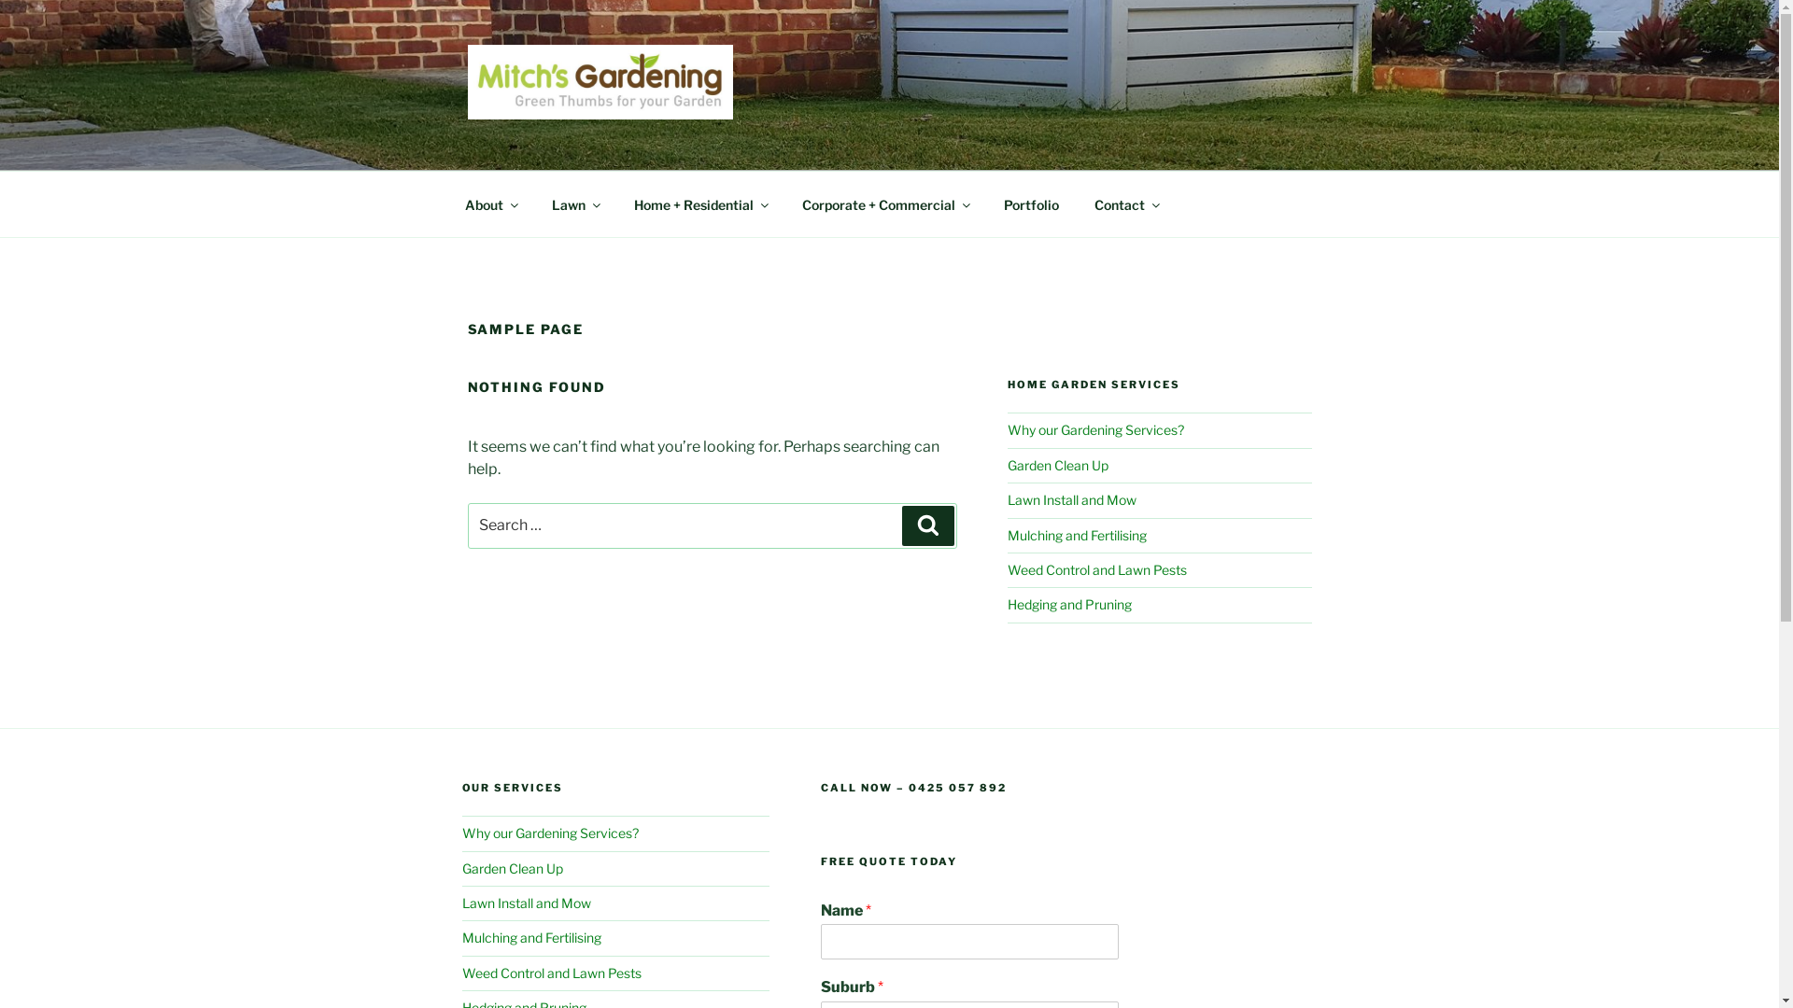 The image size is (1793, 1008). I want to click on About, so click(490, 203).